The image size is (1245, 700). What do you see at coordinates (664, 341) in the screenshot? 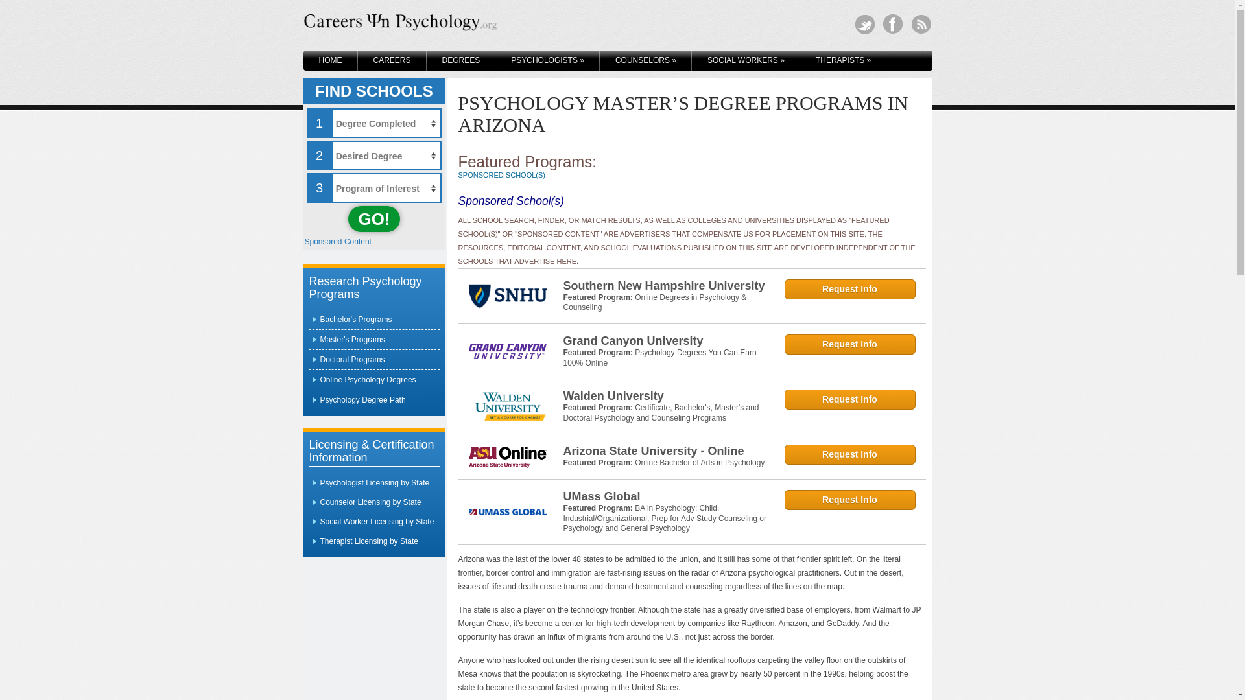
I see `Grand Canyon University` at bounding box center [664, 341].